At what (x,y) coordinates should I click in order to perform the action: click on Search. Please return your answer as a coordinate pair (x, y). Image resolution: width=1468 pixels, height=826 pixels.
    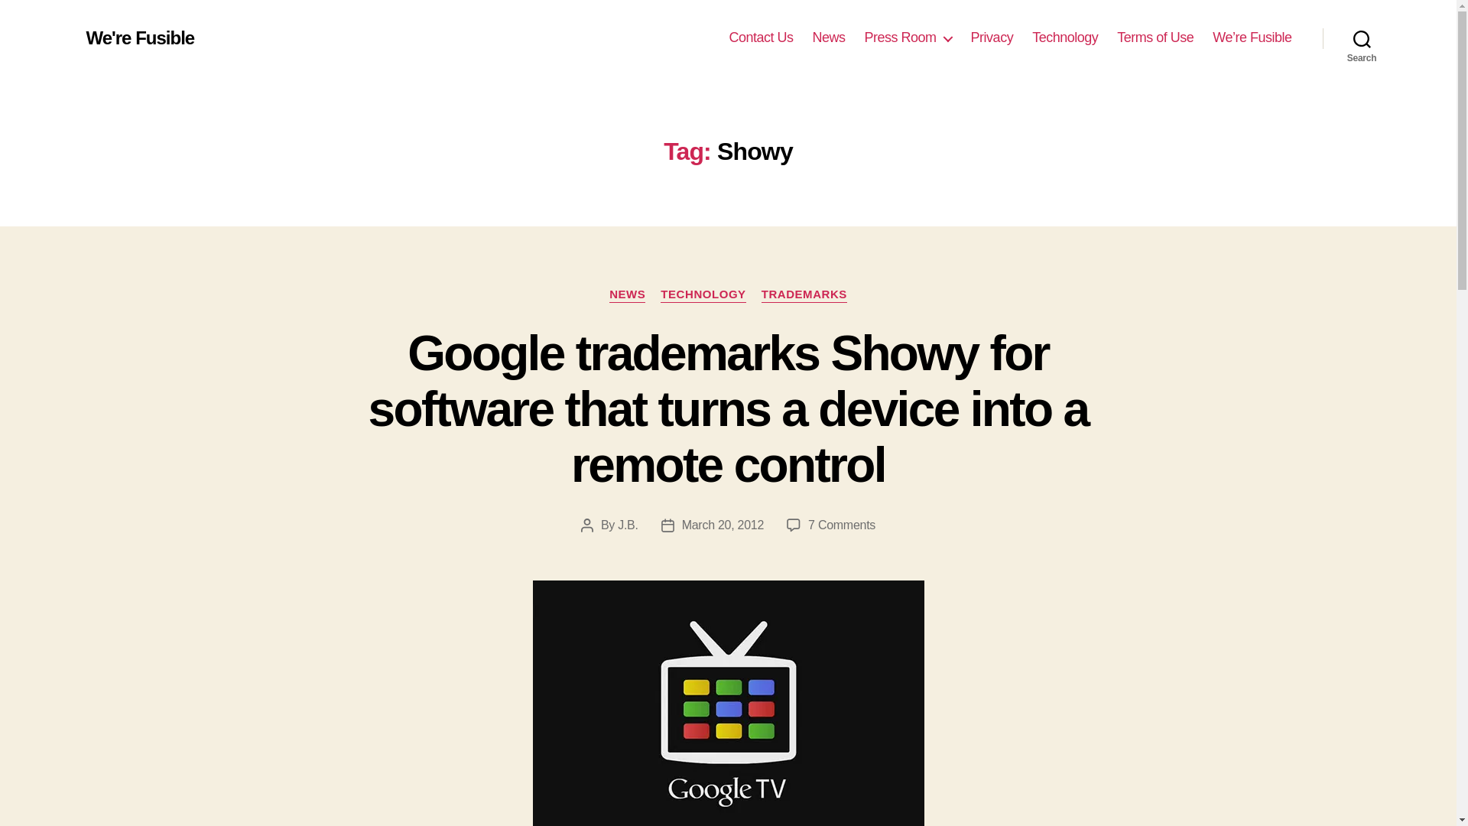
    Looking at the image, I should click on (1362, 38).